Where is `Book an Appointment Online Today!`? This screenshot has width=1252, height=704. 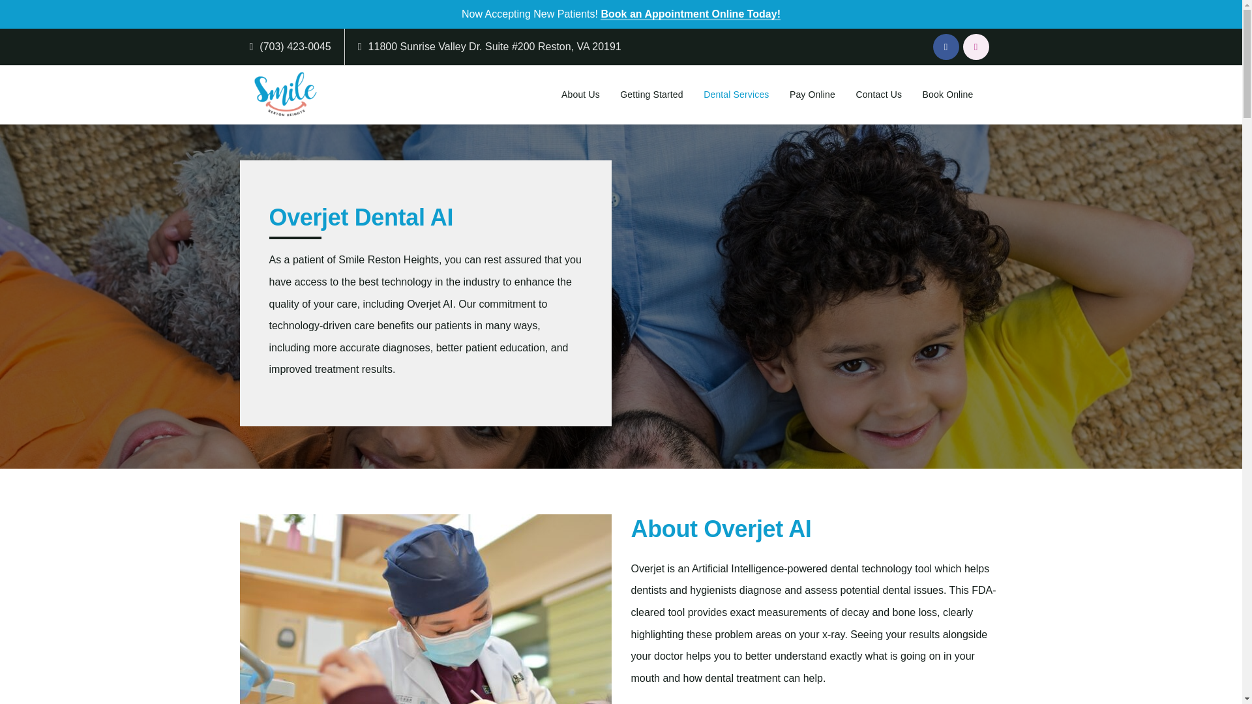
Book an Appointment Online Today! is located at coordinates (690, 14).